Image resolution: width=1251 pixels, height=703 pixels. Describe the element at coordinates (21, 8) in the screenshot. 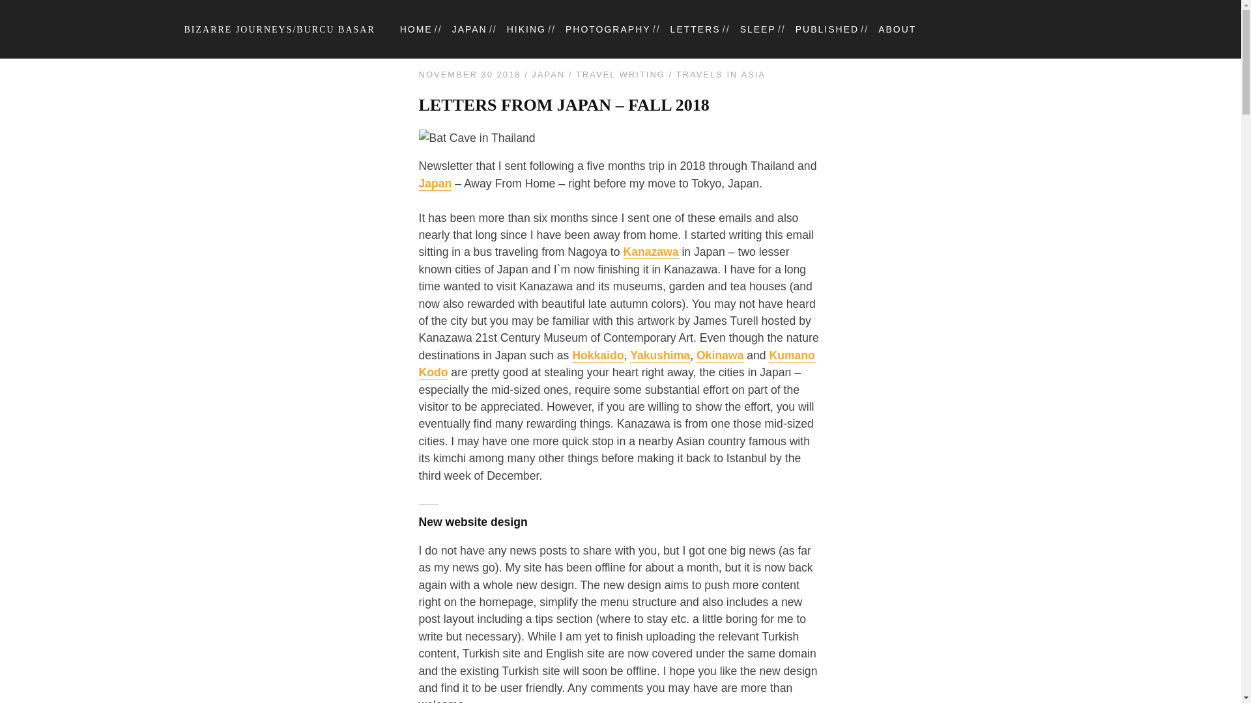

I see `Search` at that location.